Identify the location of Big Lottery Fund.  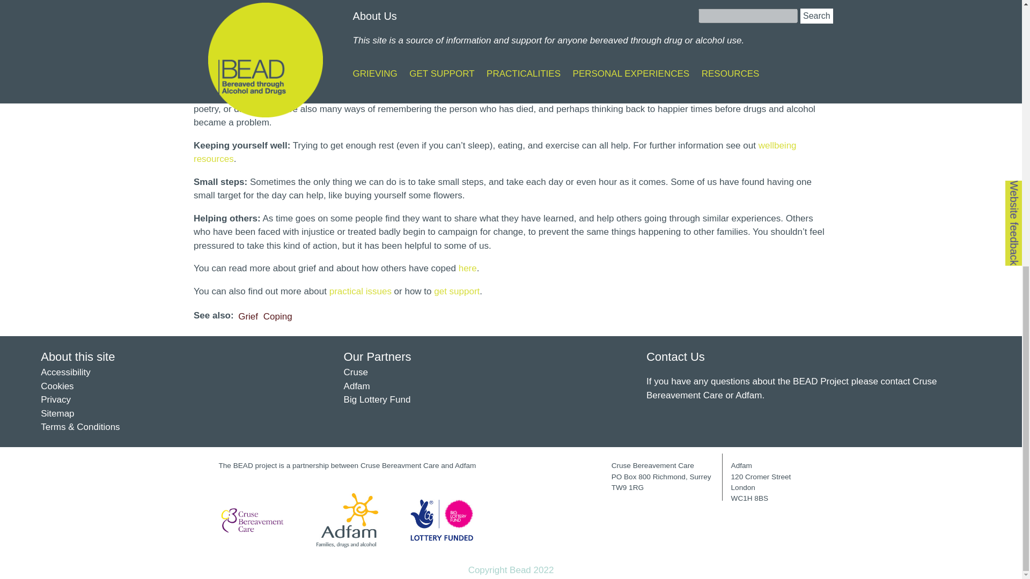
(378, 399).